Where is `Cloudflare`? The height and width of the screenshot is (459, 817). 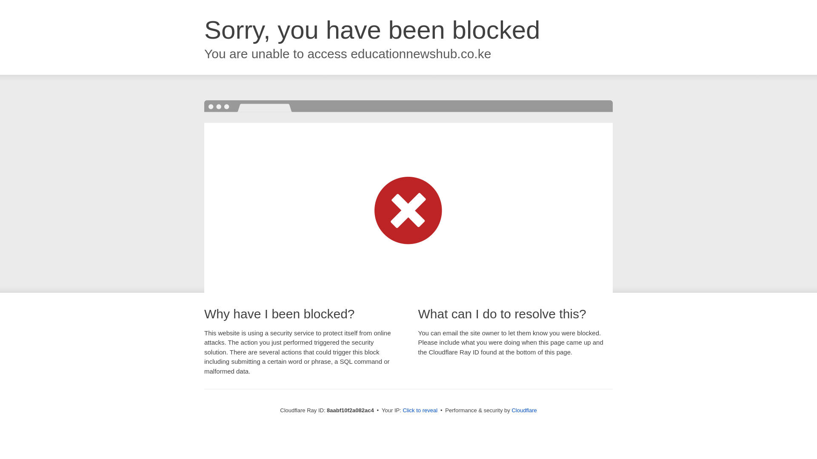
Cloudflare is located at coordinates (524, 410).